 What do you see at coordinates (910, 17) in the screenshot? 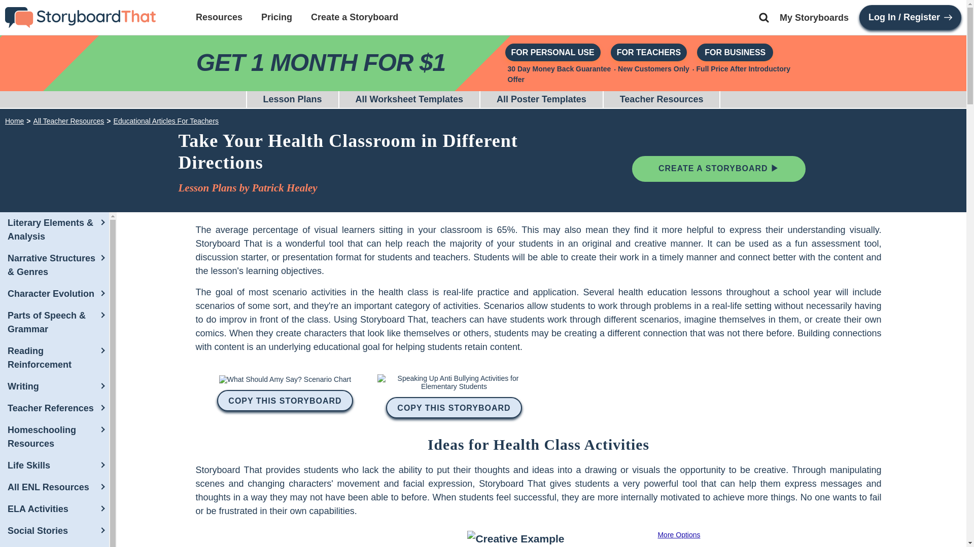
I see `Create a New Account` at bounding box center [910, 17].